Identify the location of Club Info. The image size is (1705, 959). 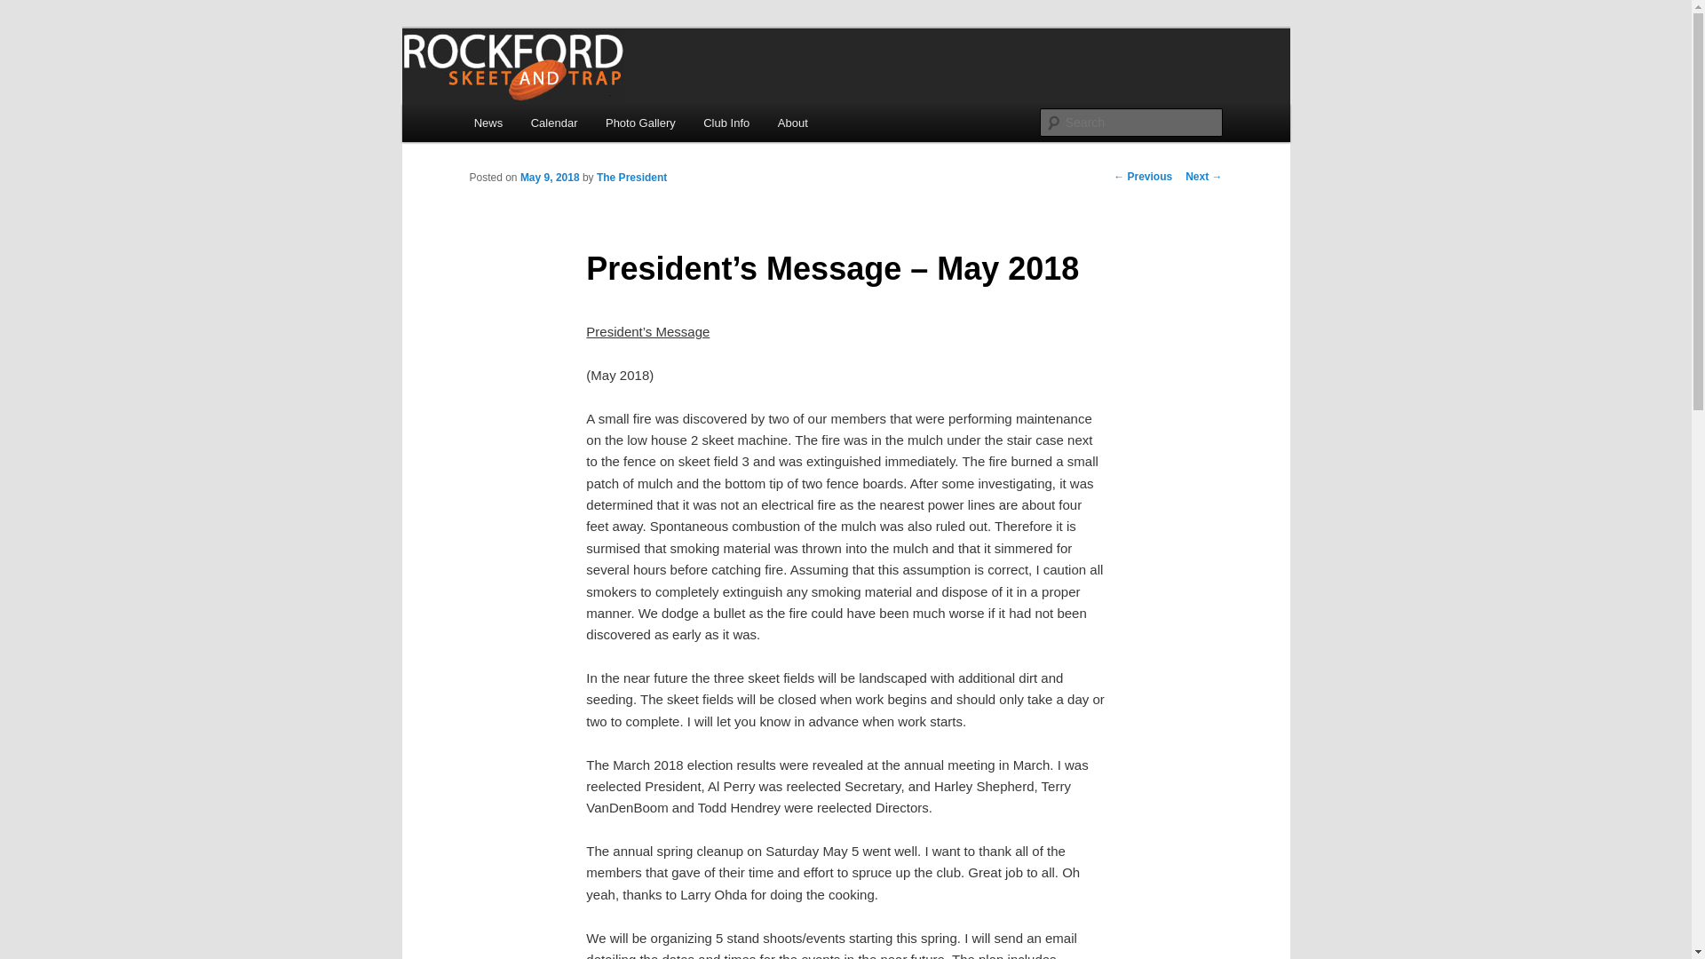
(726, 123).